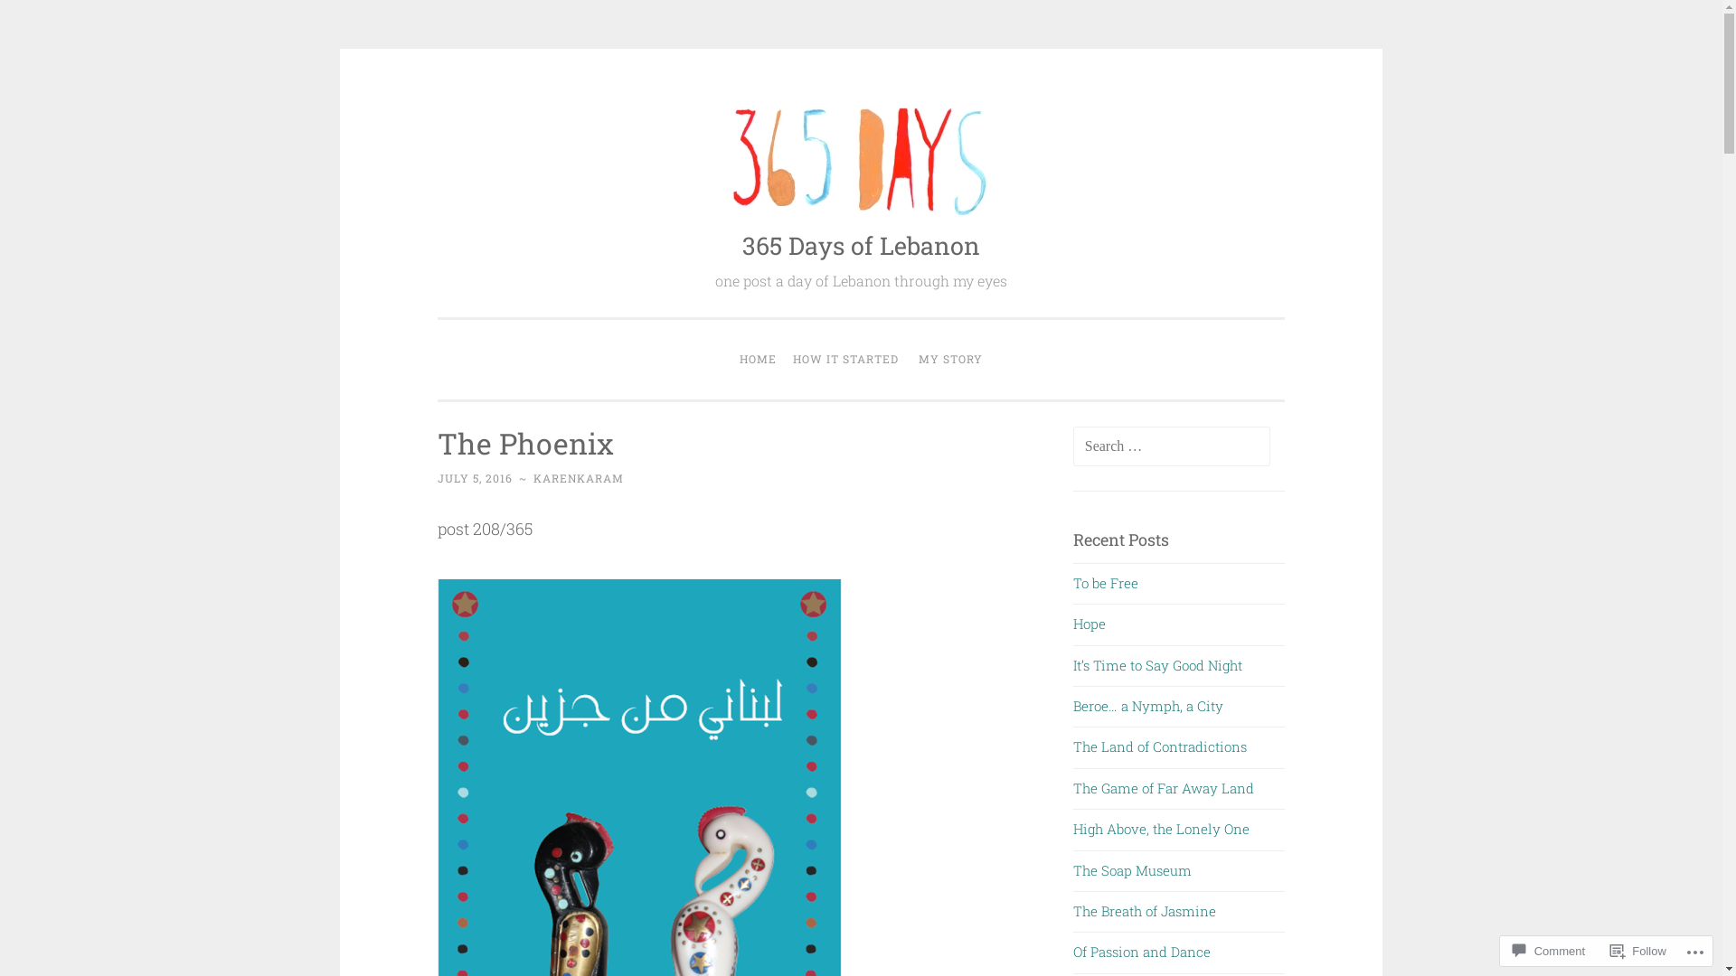 The image size is (1736, 976). What do you see at coordinates (1160, 746) in the screenshot?
I see `The Land of Contradictions` at bounding box center [1160, 746].